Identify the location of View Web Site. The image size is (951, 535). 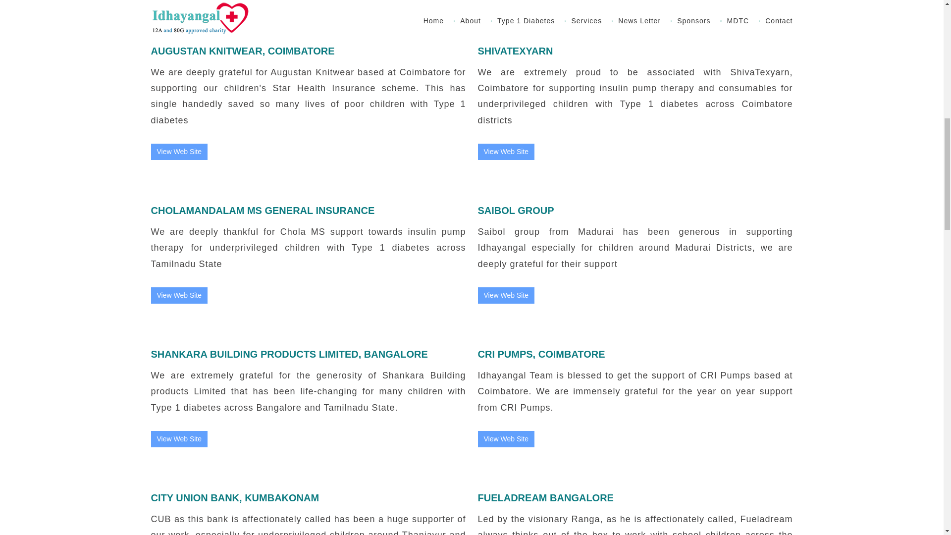
(179, 152).